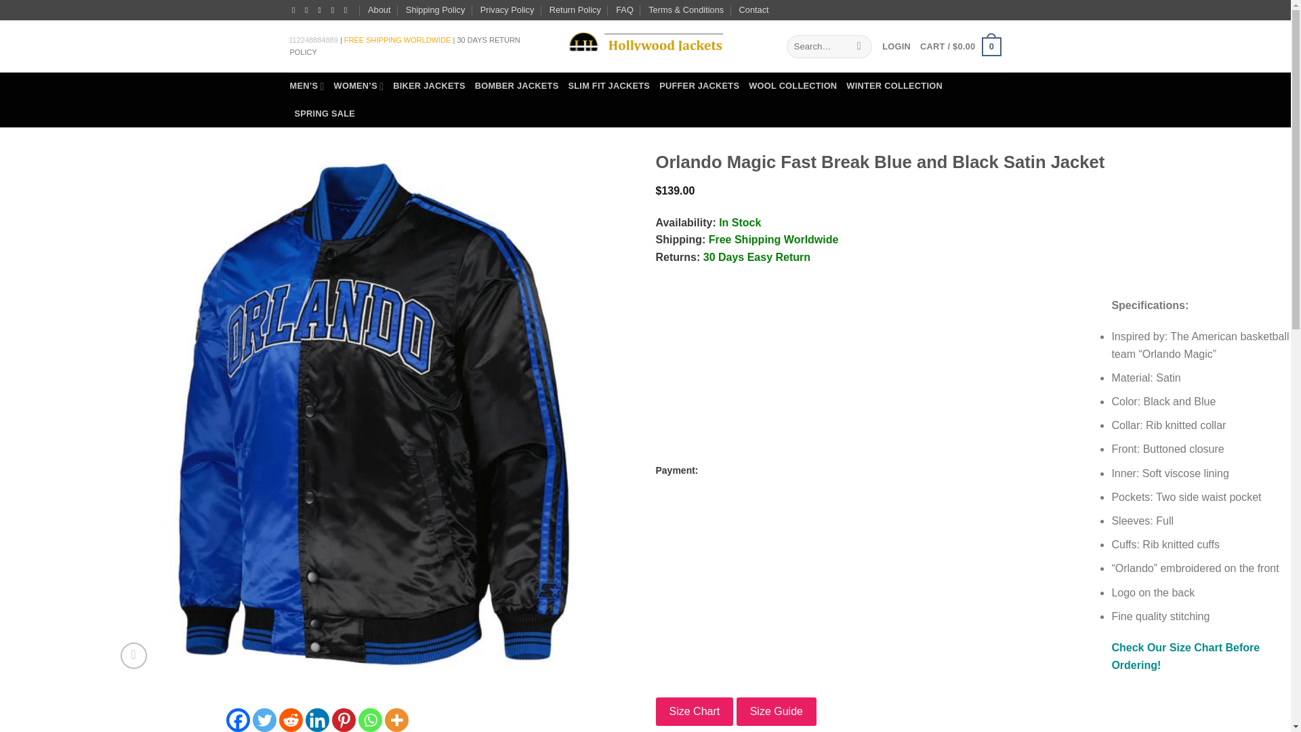 The width and height of the screenshot is (1301, 732). I want to click on Search, so click(859, 46).